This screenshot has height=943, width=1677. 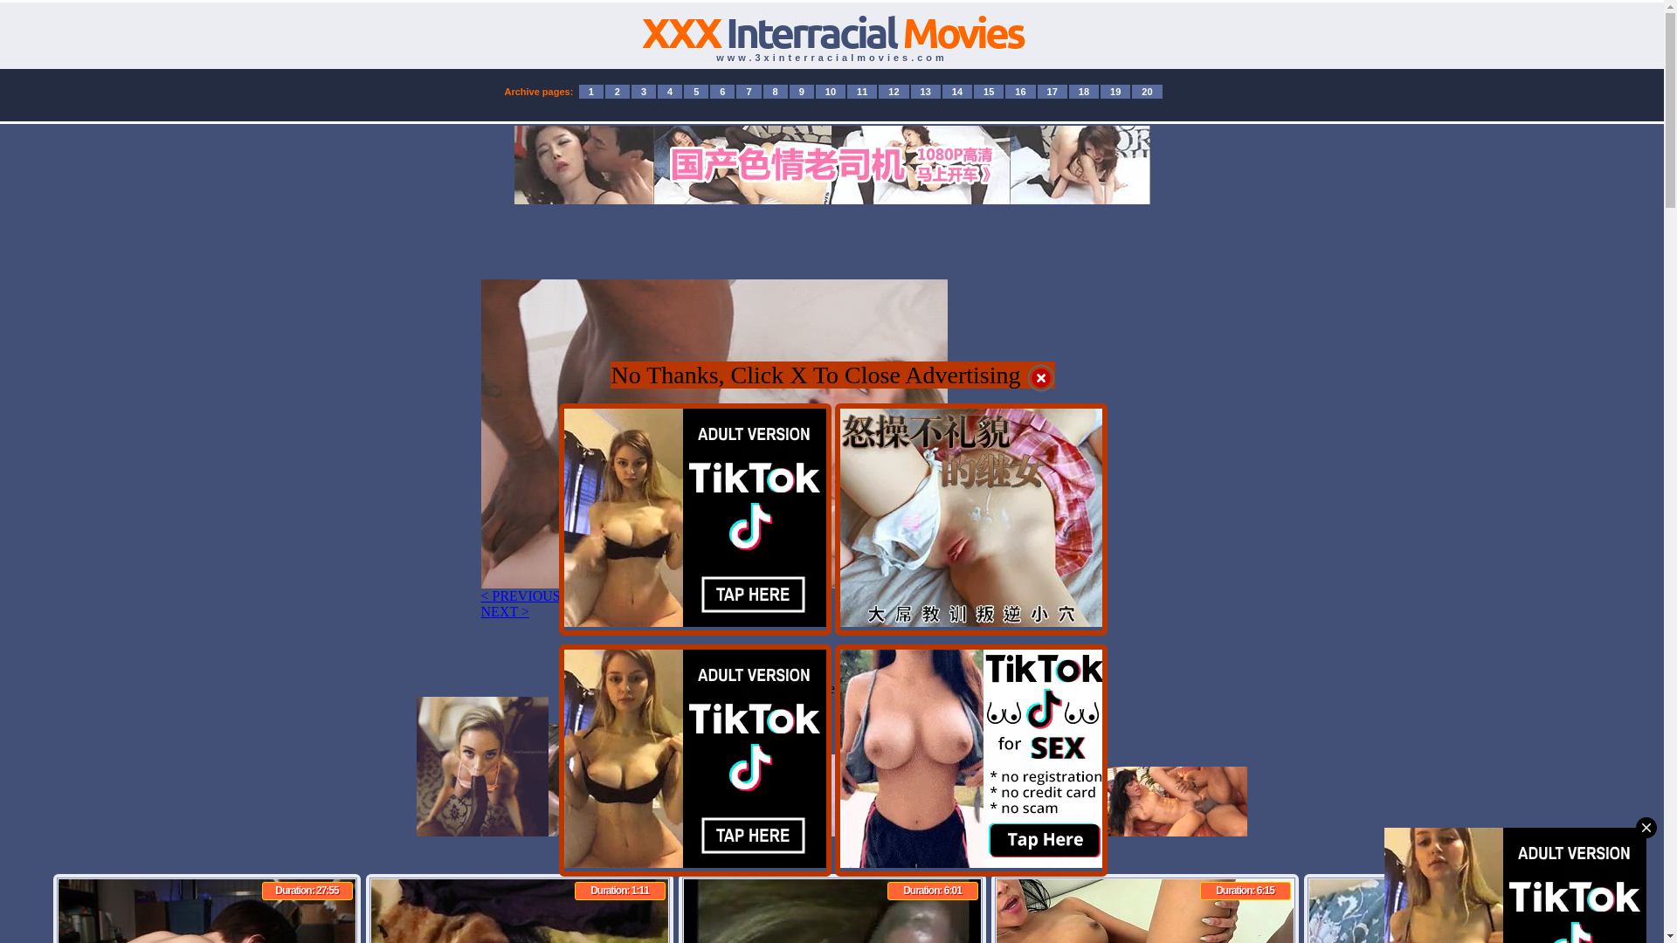 I want to click on 12, so click(x=894, y=92).